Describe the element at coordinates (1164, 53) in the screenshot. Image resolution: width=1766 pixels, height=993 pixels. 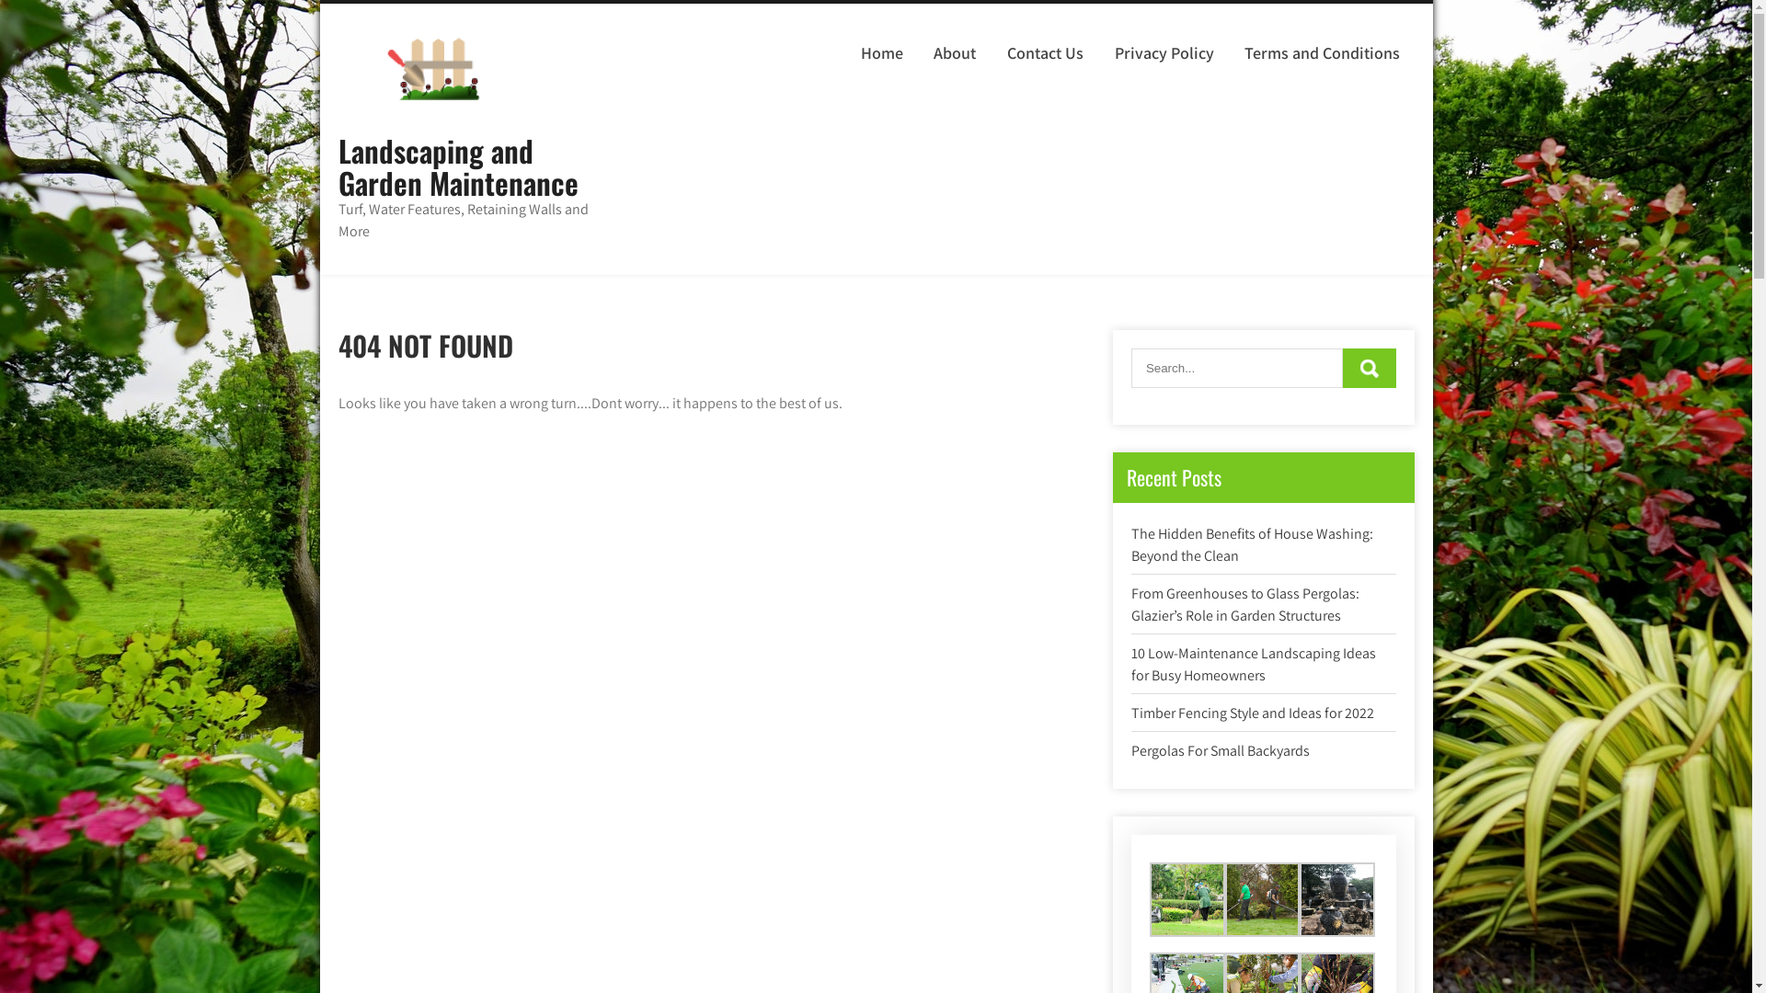
I see `Privacy Policy` at that location.